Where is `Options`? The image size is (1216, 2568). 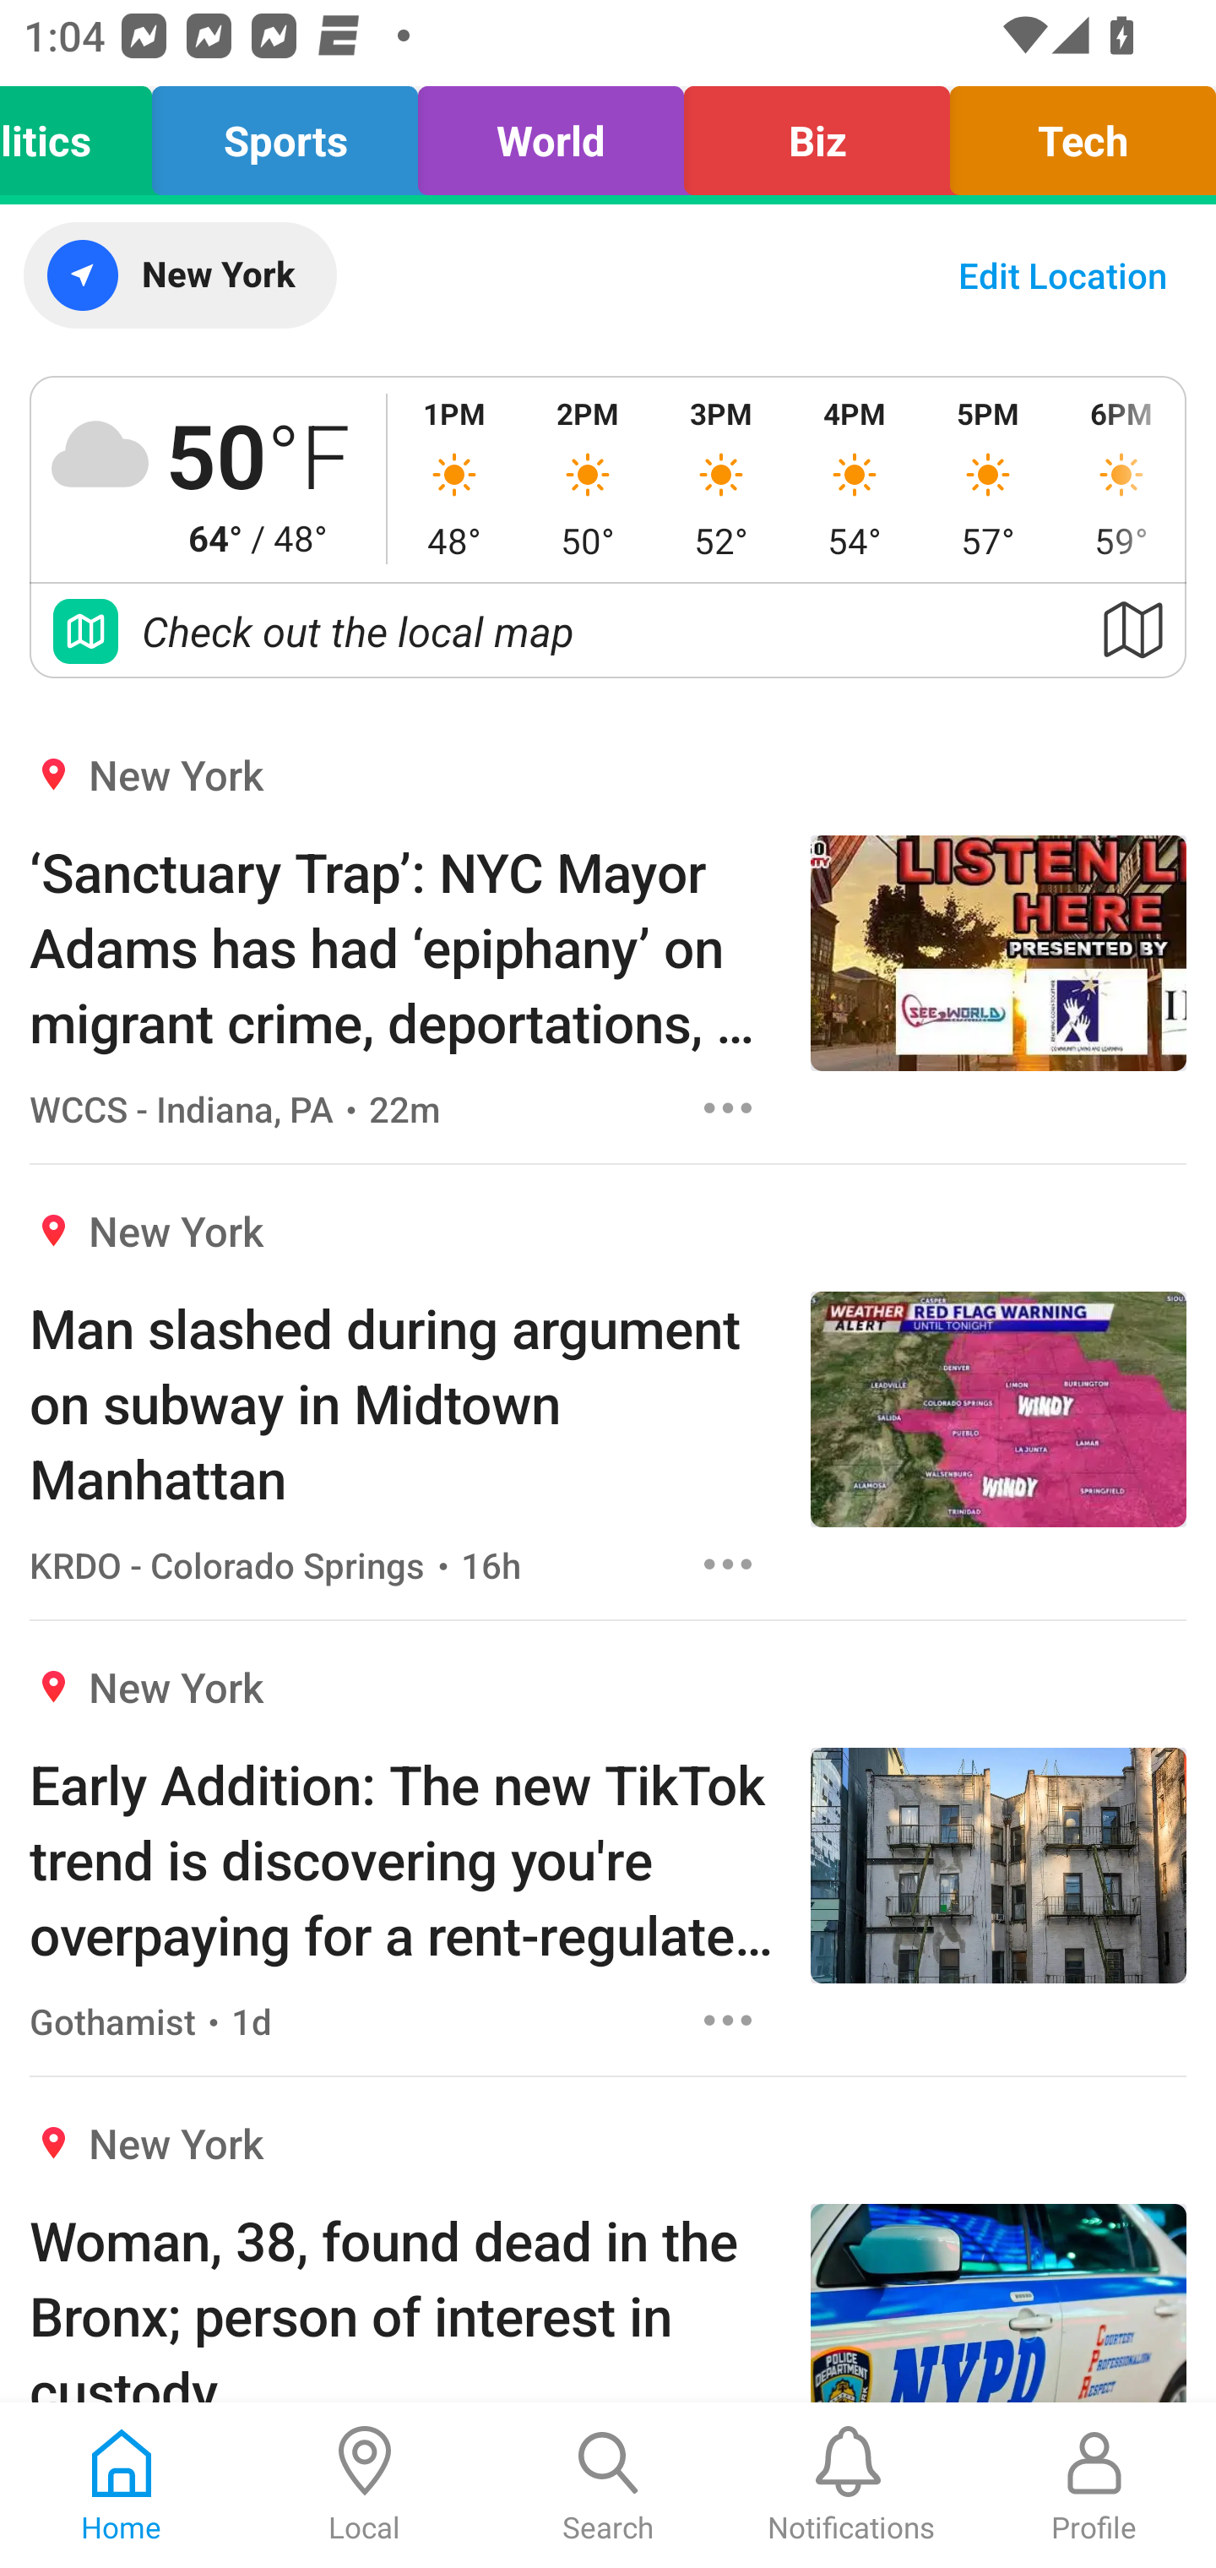 Options is located at coordinates (728, 1563).